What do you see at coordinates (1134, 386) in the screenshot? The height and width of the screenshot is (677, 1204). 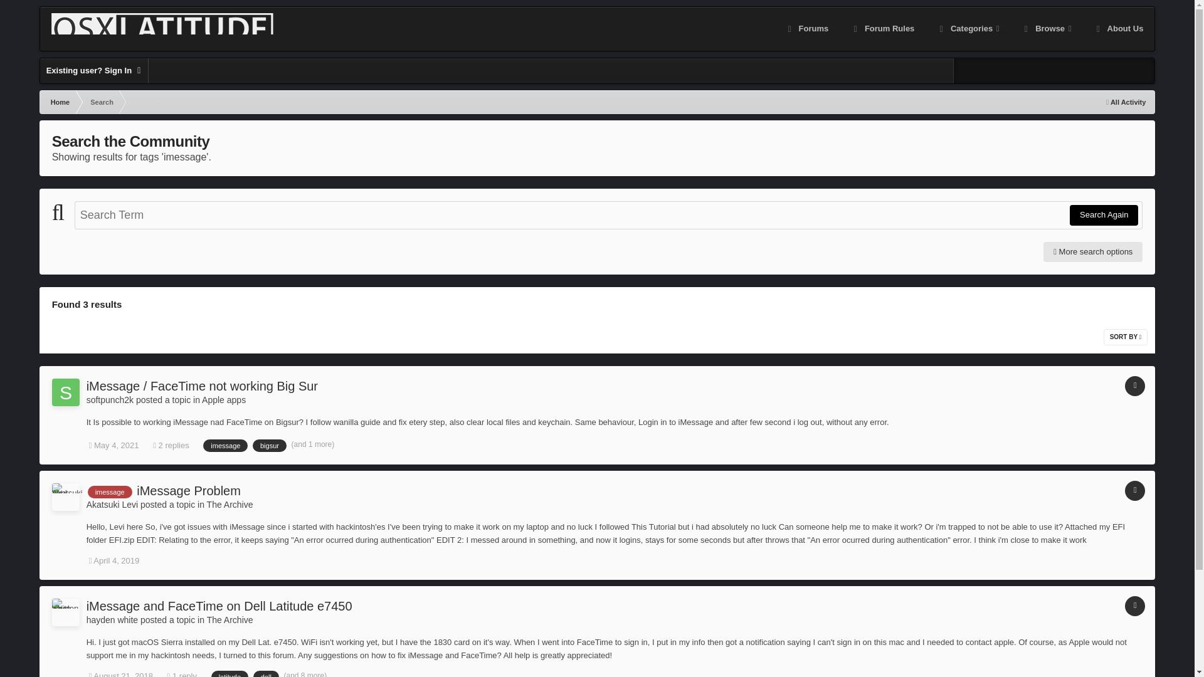 I see `Topic` at bounding box center [1134, 386].